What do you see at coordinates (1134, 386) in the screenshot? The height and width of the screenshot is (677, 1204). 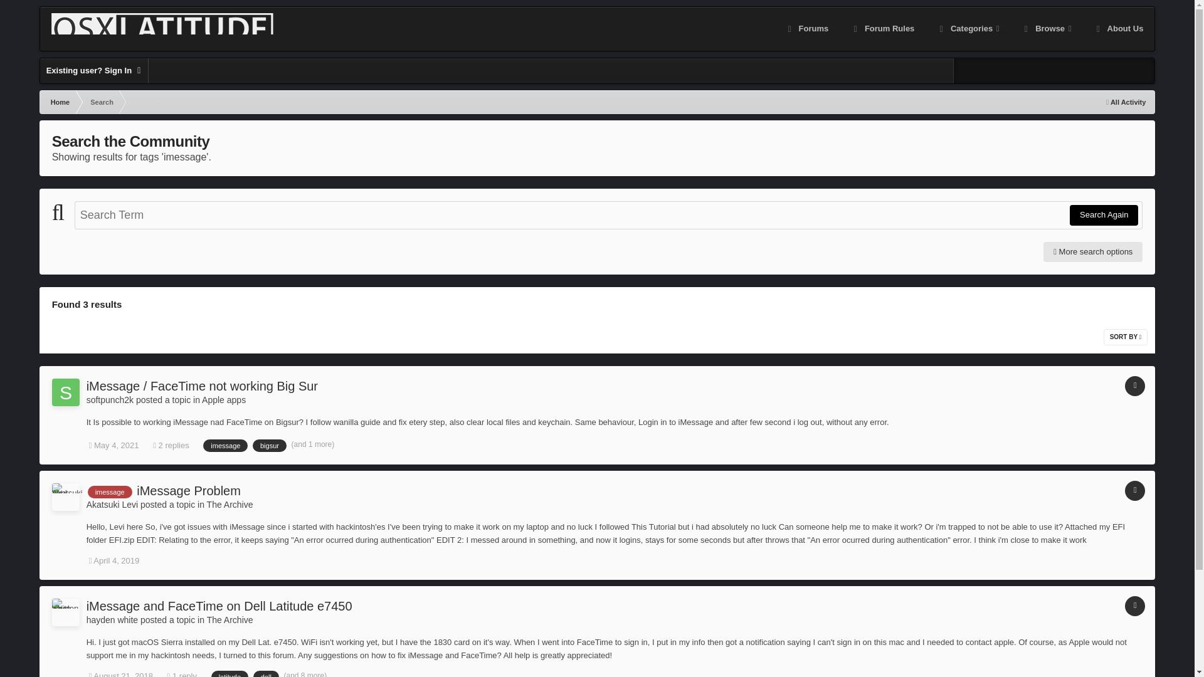 I see `Topic` at bounding box center [1134, 386].